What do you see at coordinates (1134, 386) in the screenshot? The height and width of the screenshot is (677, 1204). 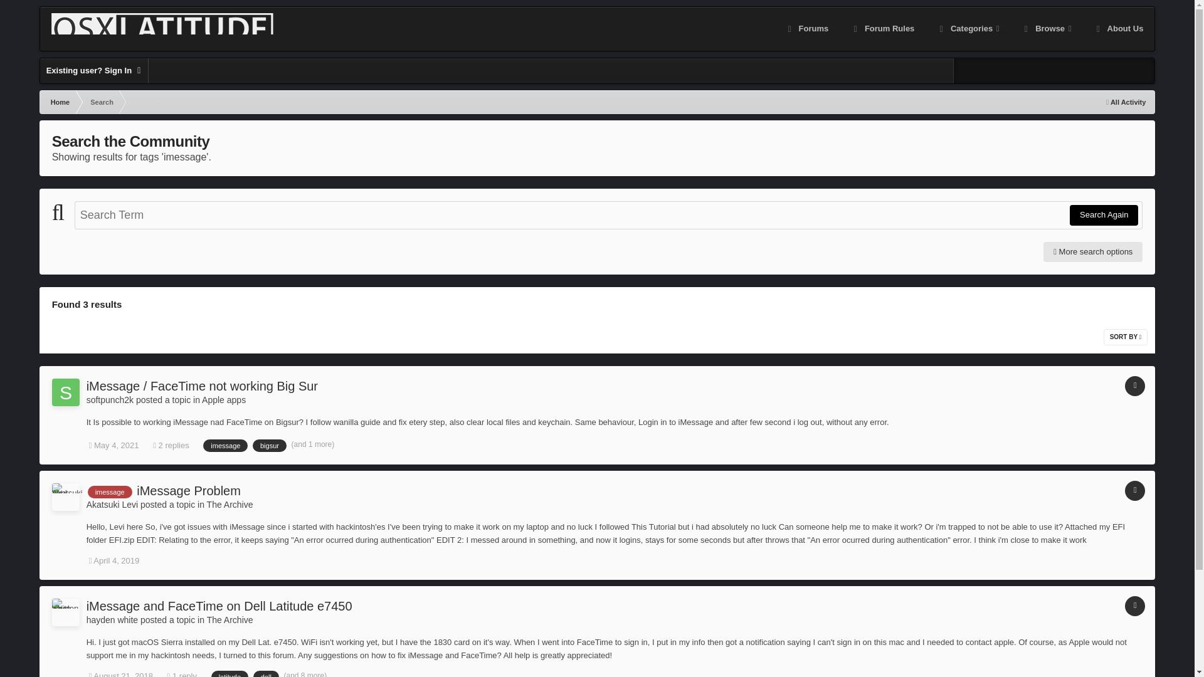 I see `Topic` at bounding box center [1134, 386].